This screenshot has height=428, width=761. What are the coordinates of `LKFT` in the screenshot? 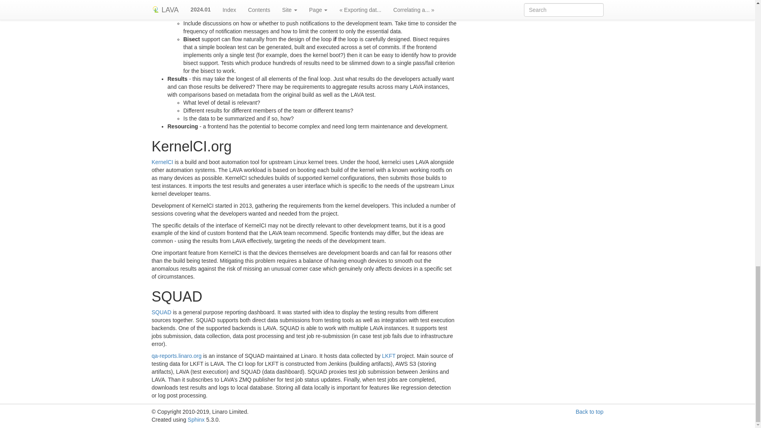 It's located at (388, 356).